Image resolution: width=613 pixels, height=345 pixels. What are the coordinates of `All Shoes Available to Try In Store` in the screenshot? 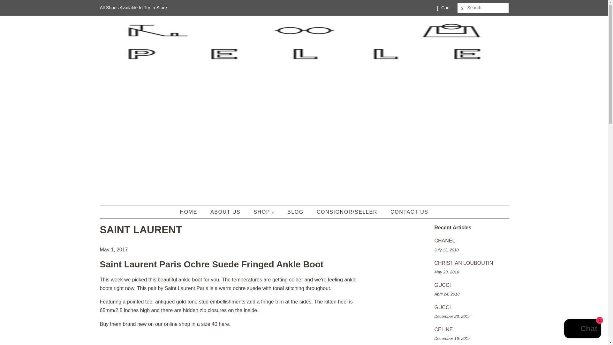 It's located at (133, 8).